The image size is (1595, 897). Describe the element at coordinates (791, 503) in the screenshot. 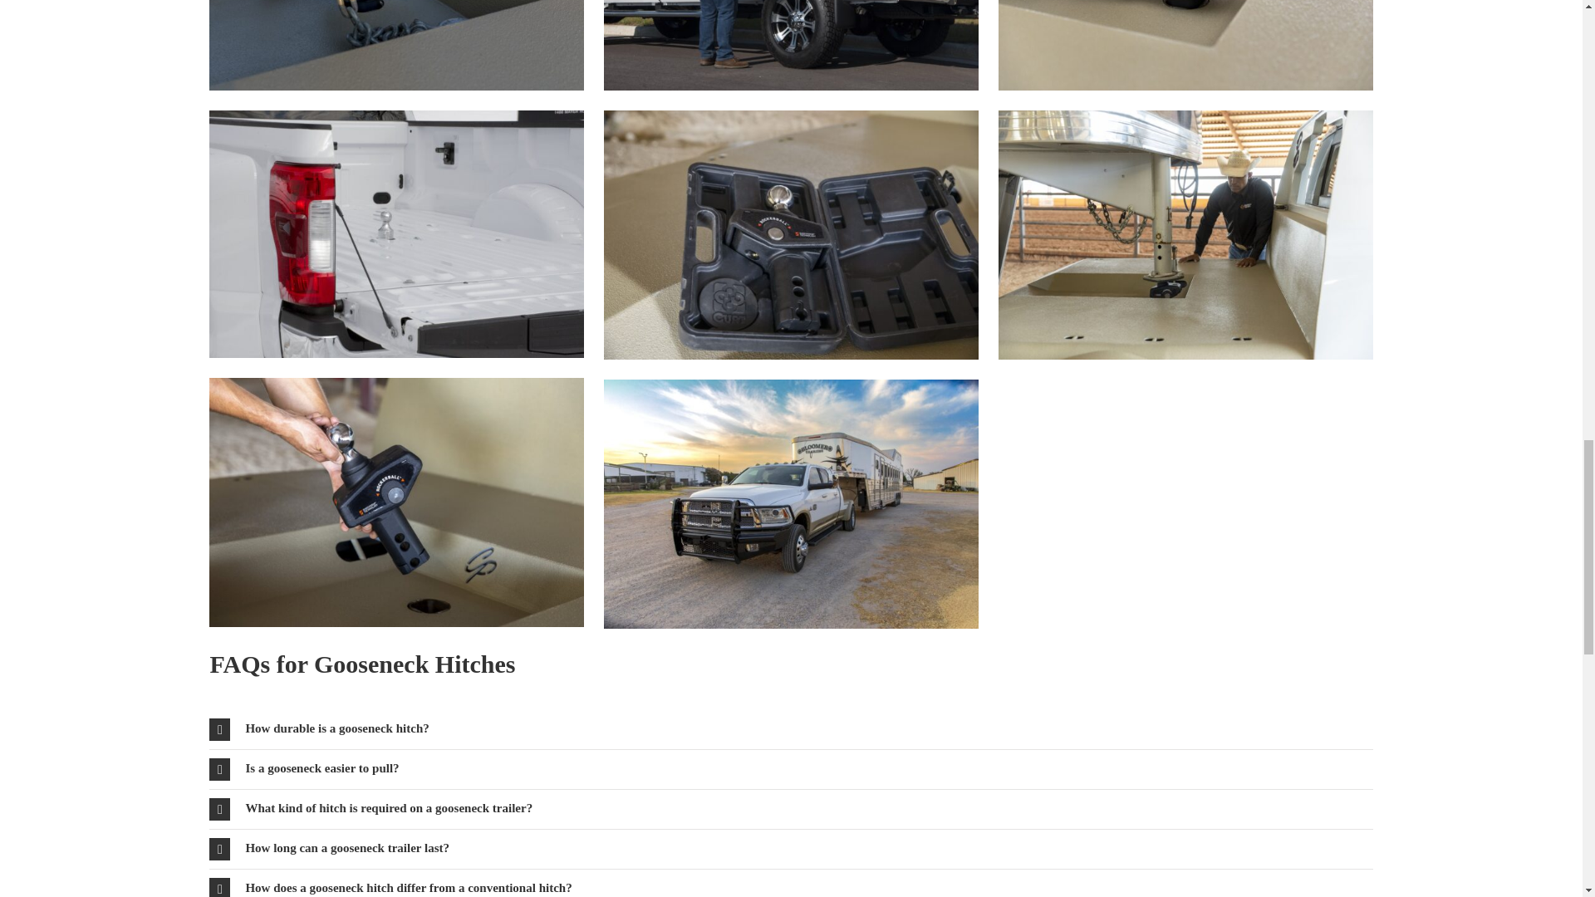

I see `Truck With Gooseneck Hitch and Trailer` at that location.